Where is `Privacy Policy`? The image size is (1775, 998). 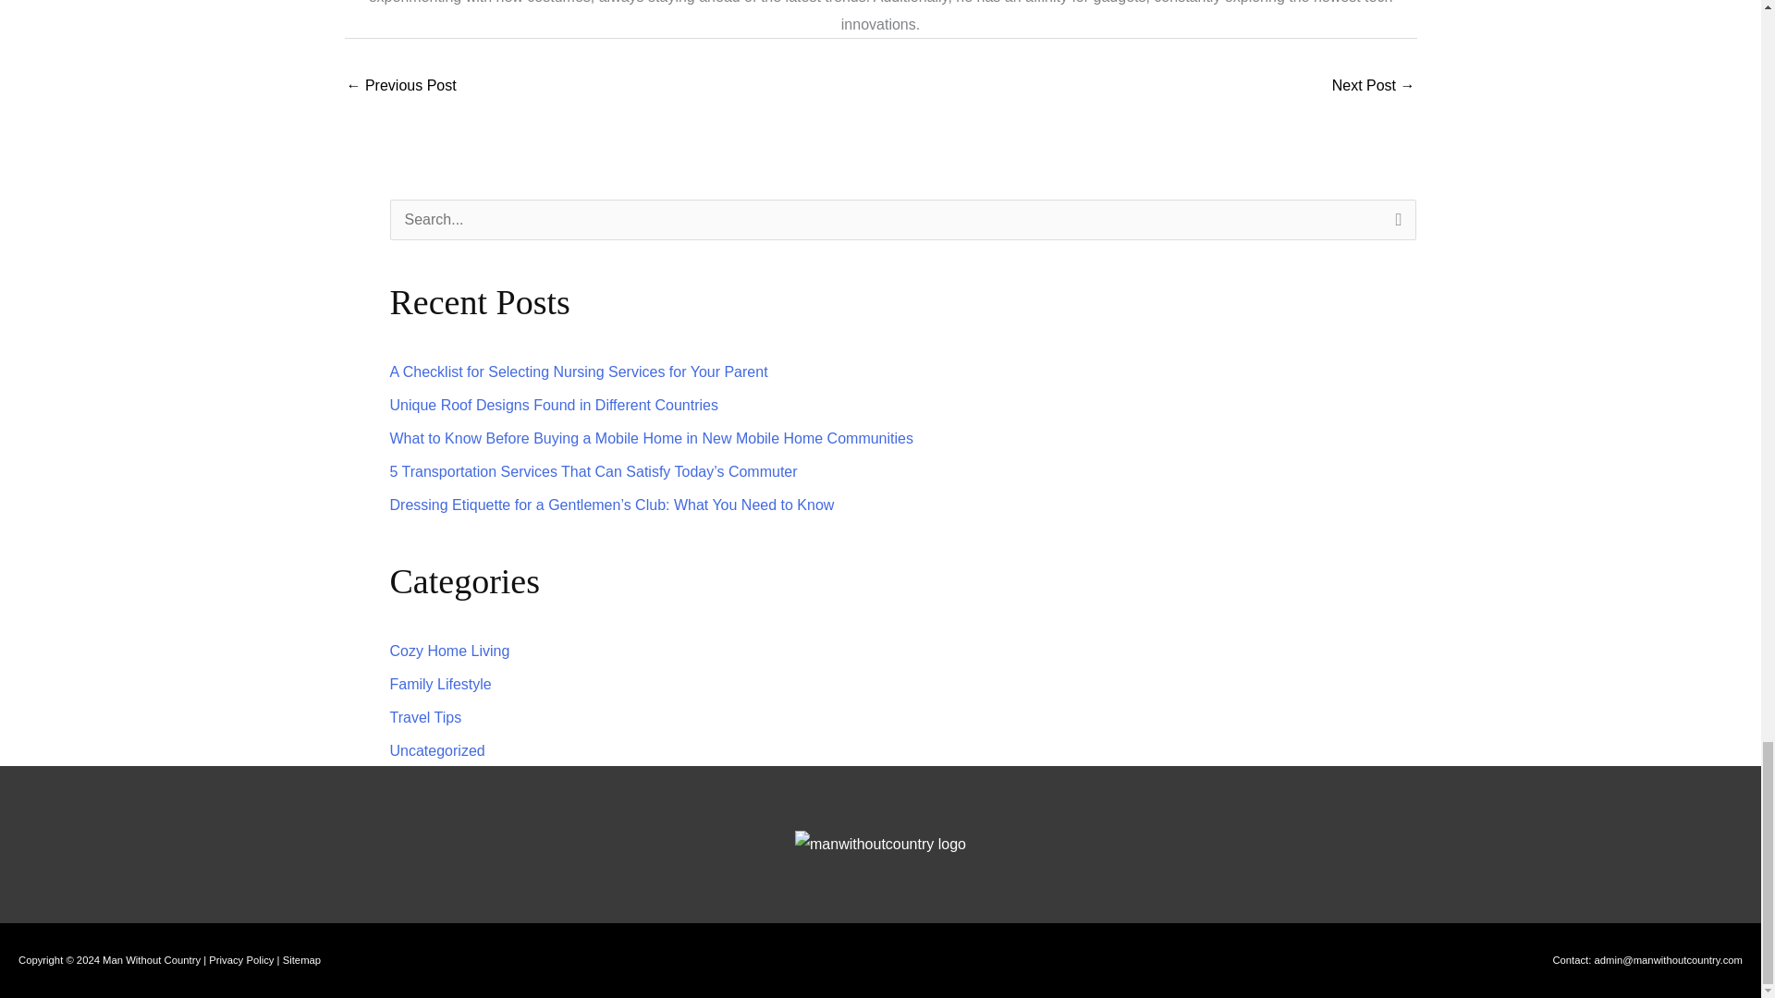
Privacy Policy is located at coordinates (240, 959).